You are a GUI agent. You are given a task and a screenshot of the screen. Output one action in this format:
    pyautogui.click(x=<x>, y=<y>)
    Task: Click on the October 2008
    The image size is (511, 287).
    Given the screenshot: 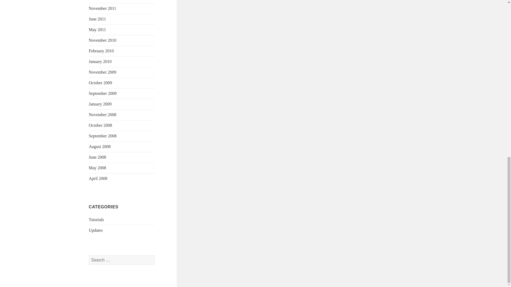 What is the action you would take?
    pyautogui.click(x=101, y=125)
    